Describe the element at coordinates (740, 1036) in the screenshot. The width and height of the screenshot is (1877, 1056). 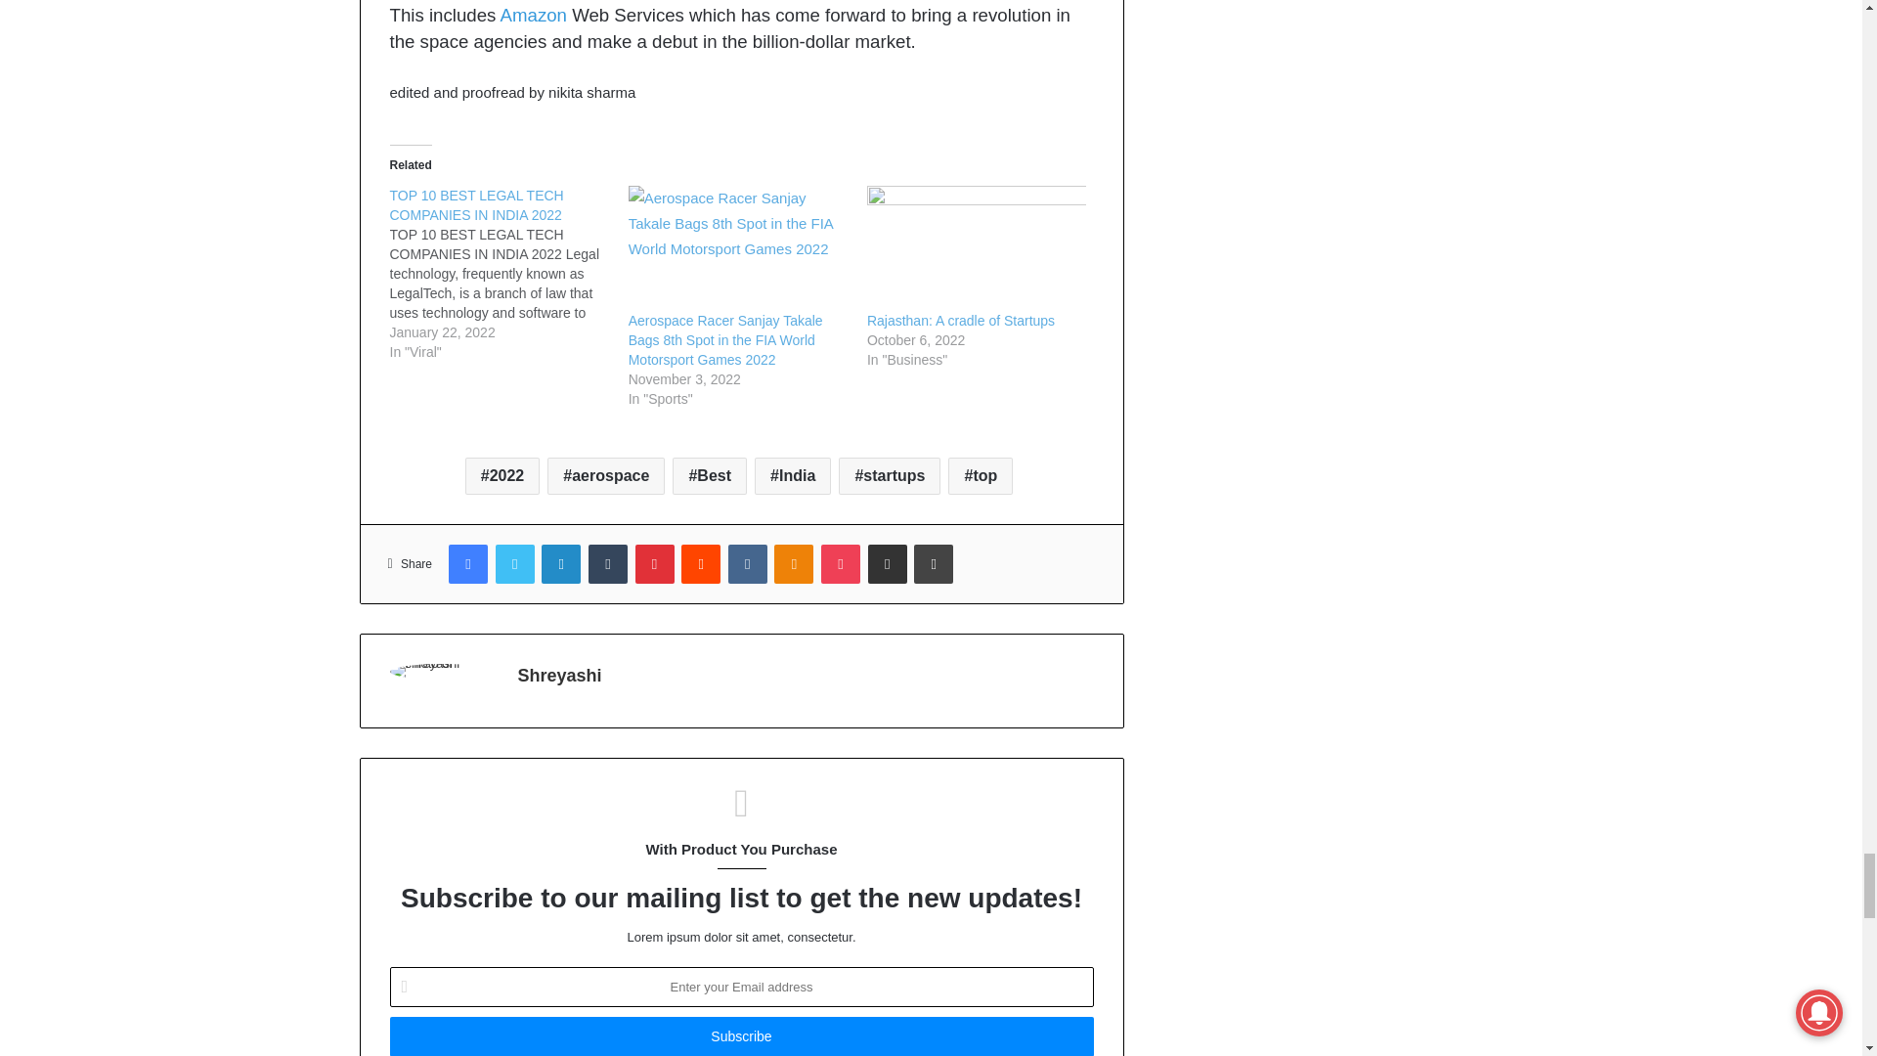
I see `Subscribe` at that location.